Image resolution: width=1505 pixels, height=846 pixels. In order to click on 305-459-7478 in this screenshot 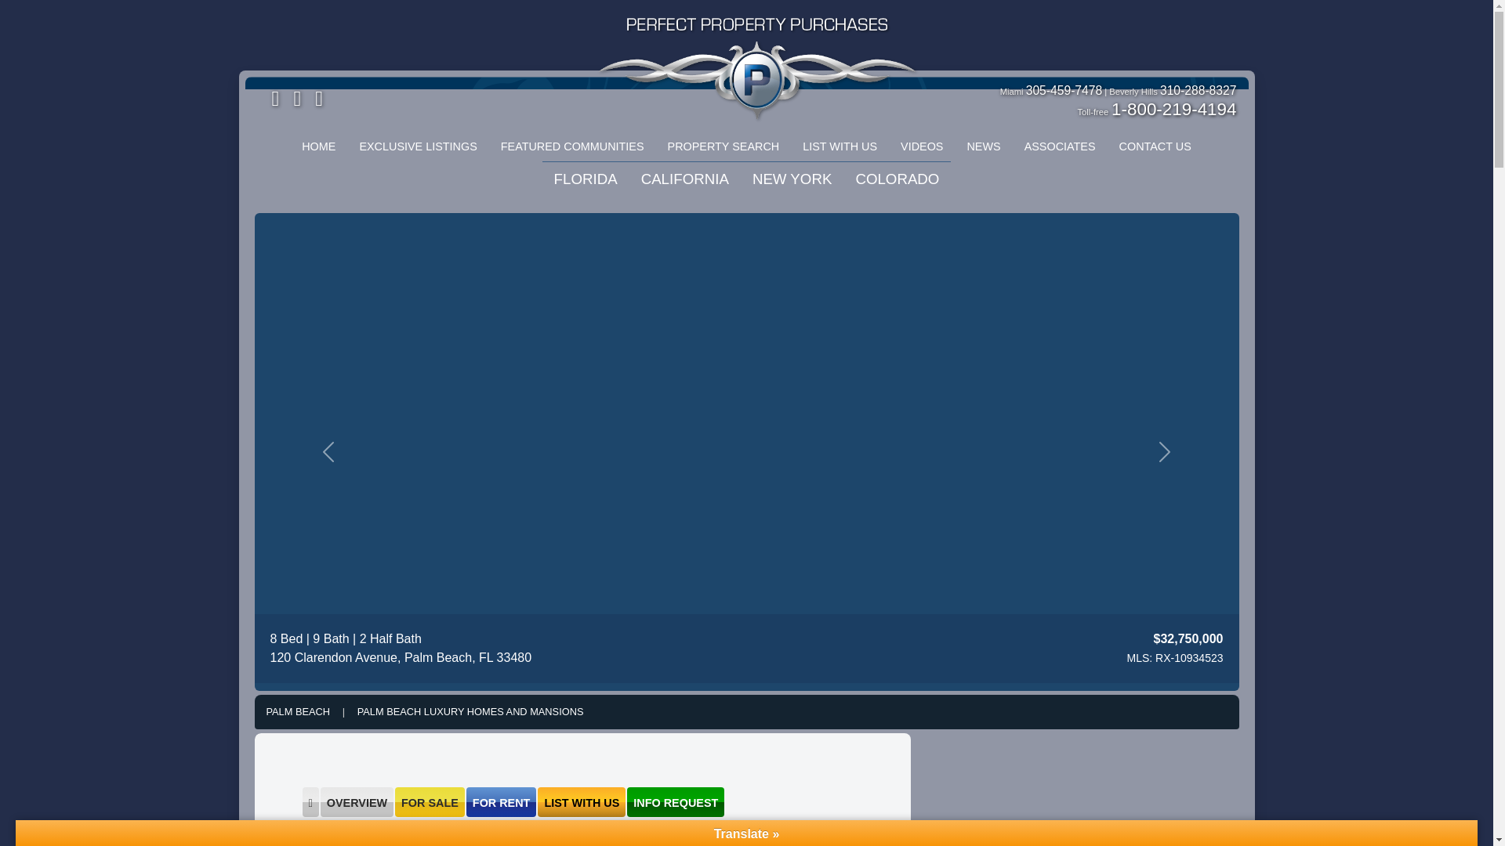, I will do `click(1064, 90)`.